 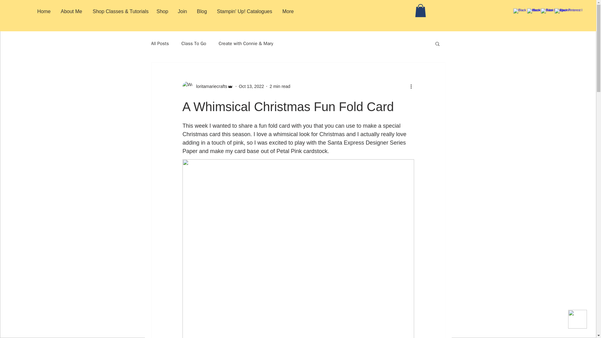 What do you see at coordinates (193, 44) in the screenshot?
I see `Class To Go` at bounding box center [193, 44].